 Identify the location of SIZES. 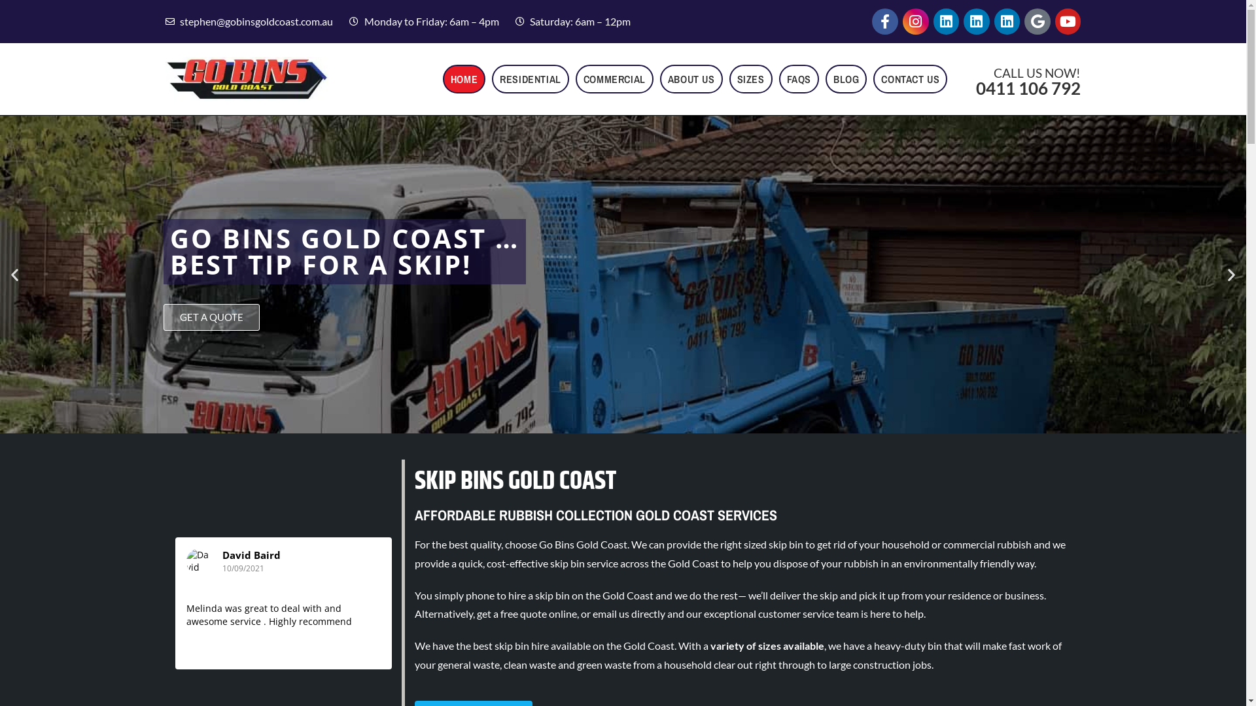
(751, 79).